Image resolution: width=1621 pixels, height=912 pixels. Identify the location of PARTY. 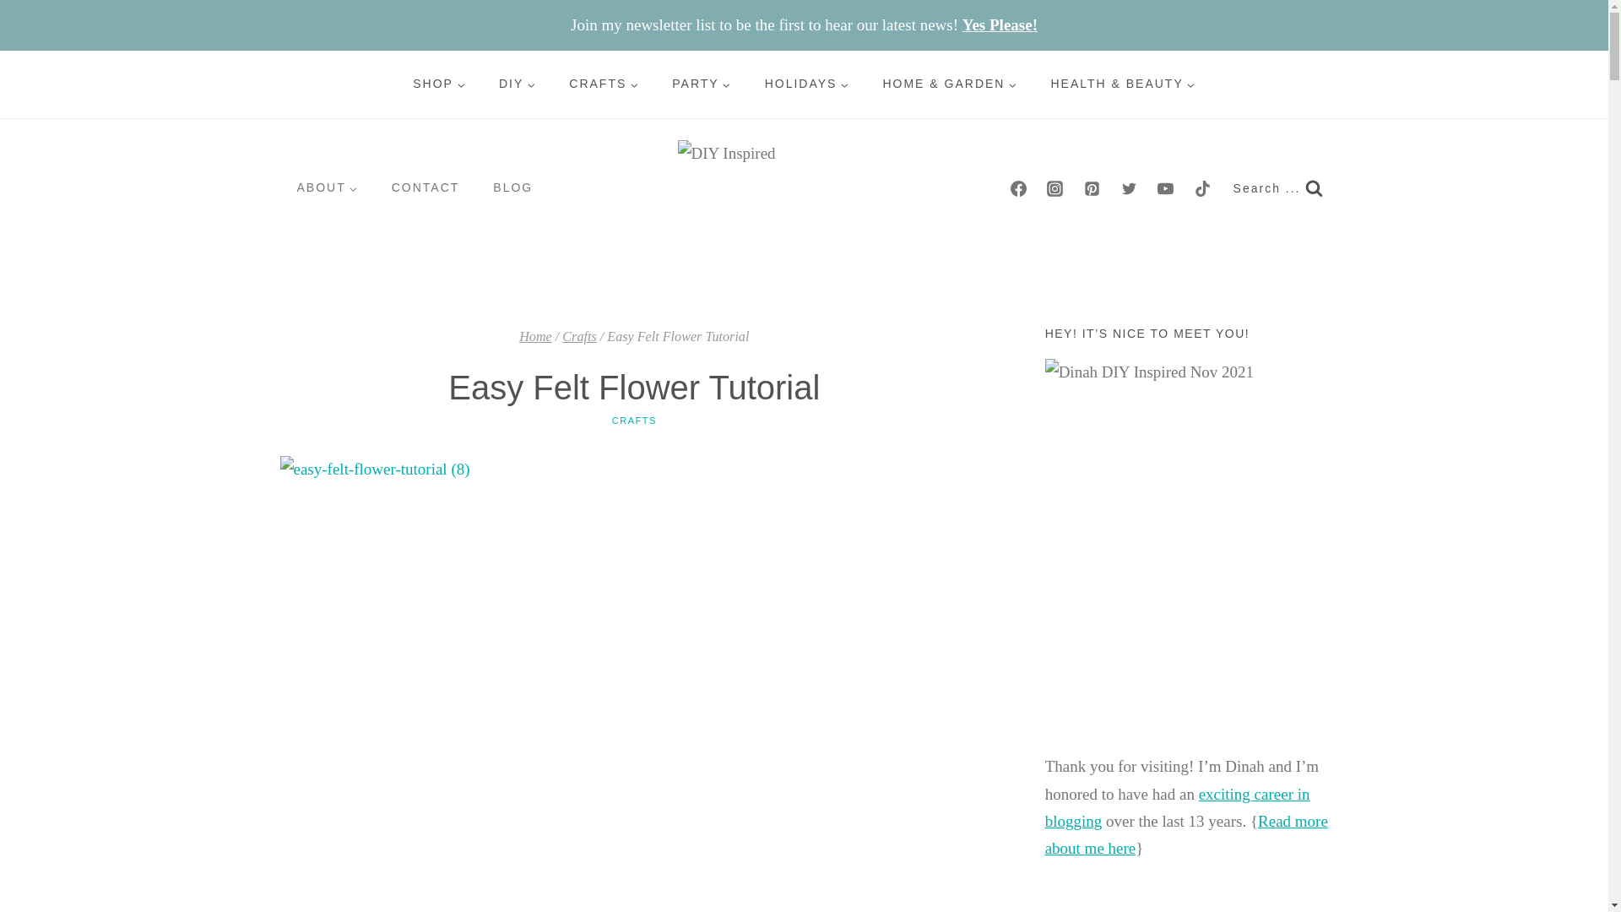
(701, 84).